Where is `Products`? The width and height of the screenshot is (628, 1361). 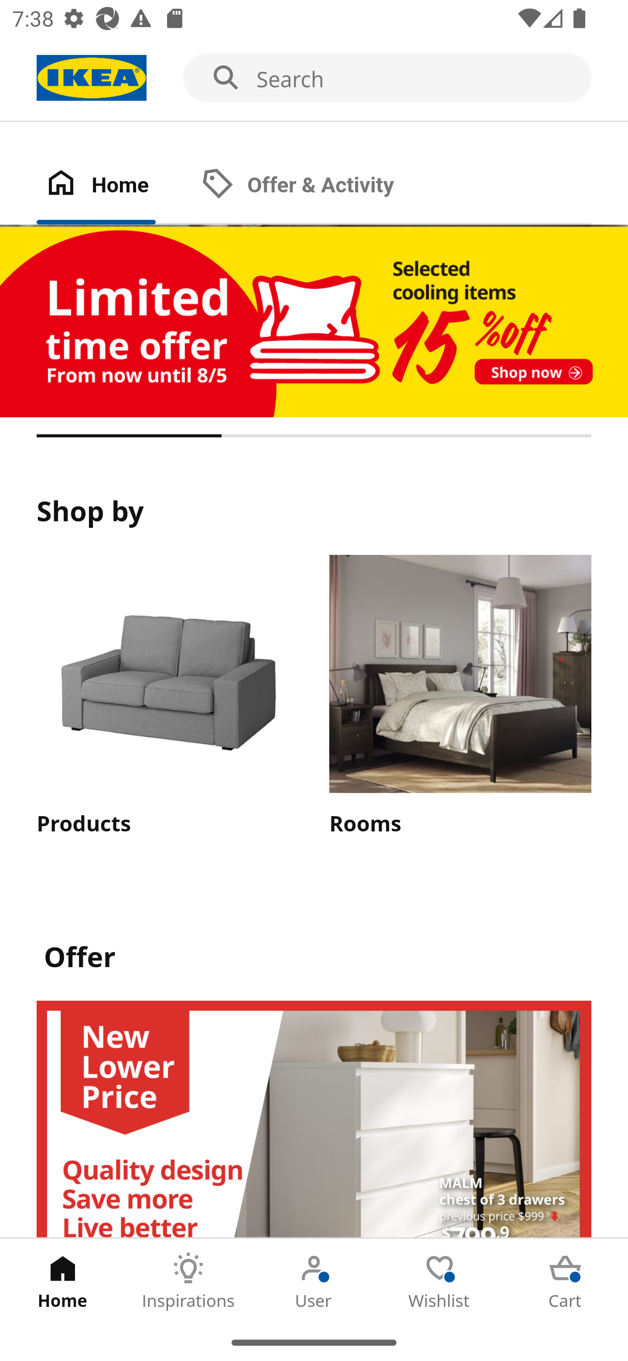
Products is located at coordinates (167, 696).